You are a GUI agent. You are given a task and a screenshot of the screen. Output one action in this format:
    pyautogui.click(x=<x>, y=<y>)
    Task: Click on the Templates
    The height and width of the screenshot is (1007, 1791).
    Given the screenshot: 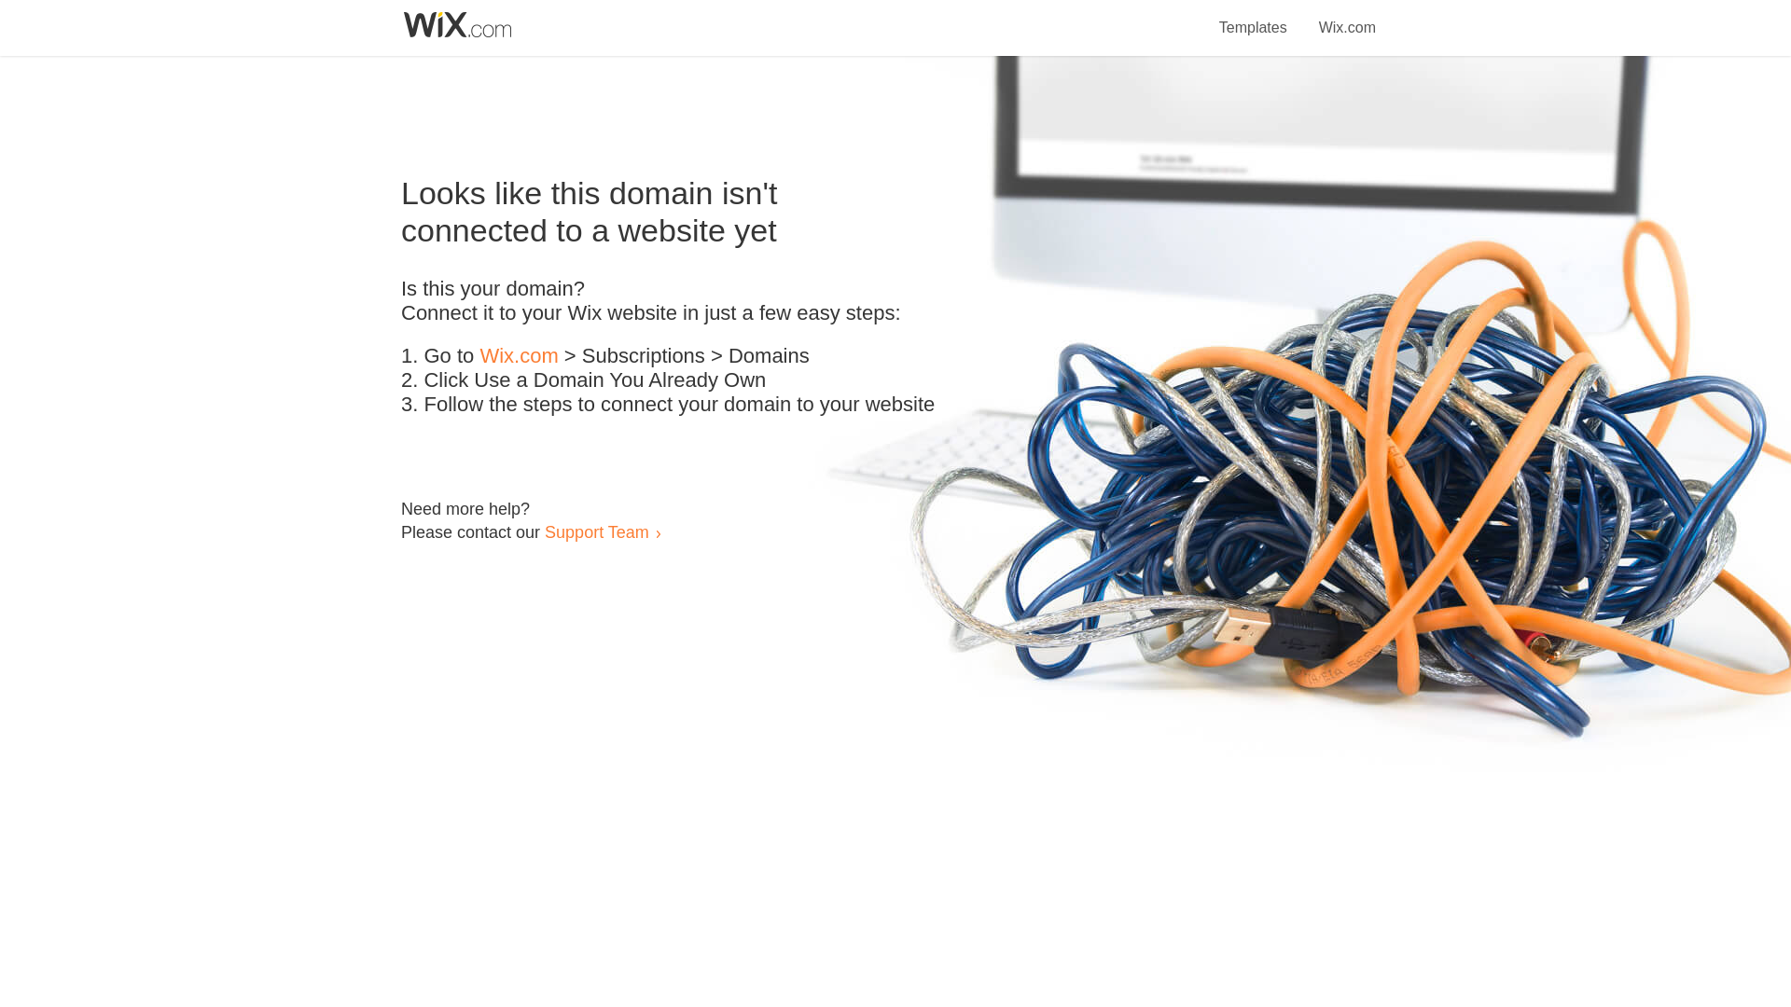 What is the action you would take?
    pyautogui.click(x=1254, y=17)
    